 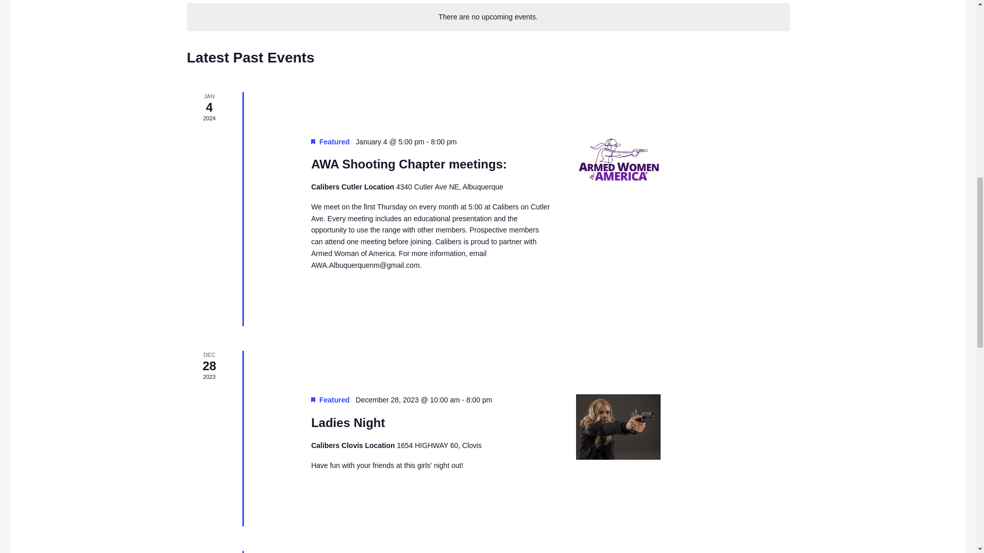 What do you see at coordinates (618, 427) in the screenshot?
I see `calibers training ladies only handguns` at bounding box center [618, 427].